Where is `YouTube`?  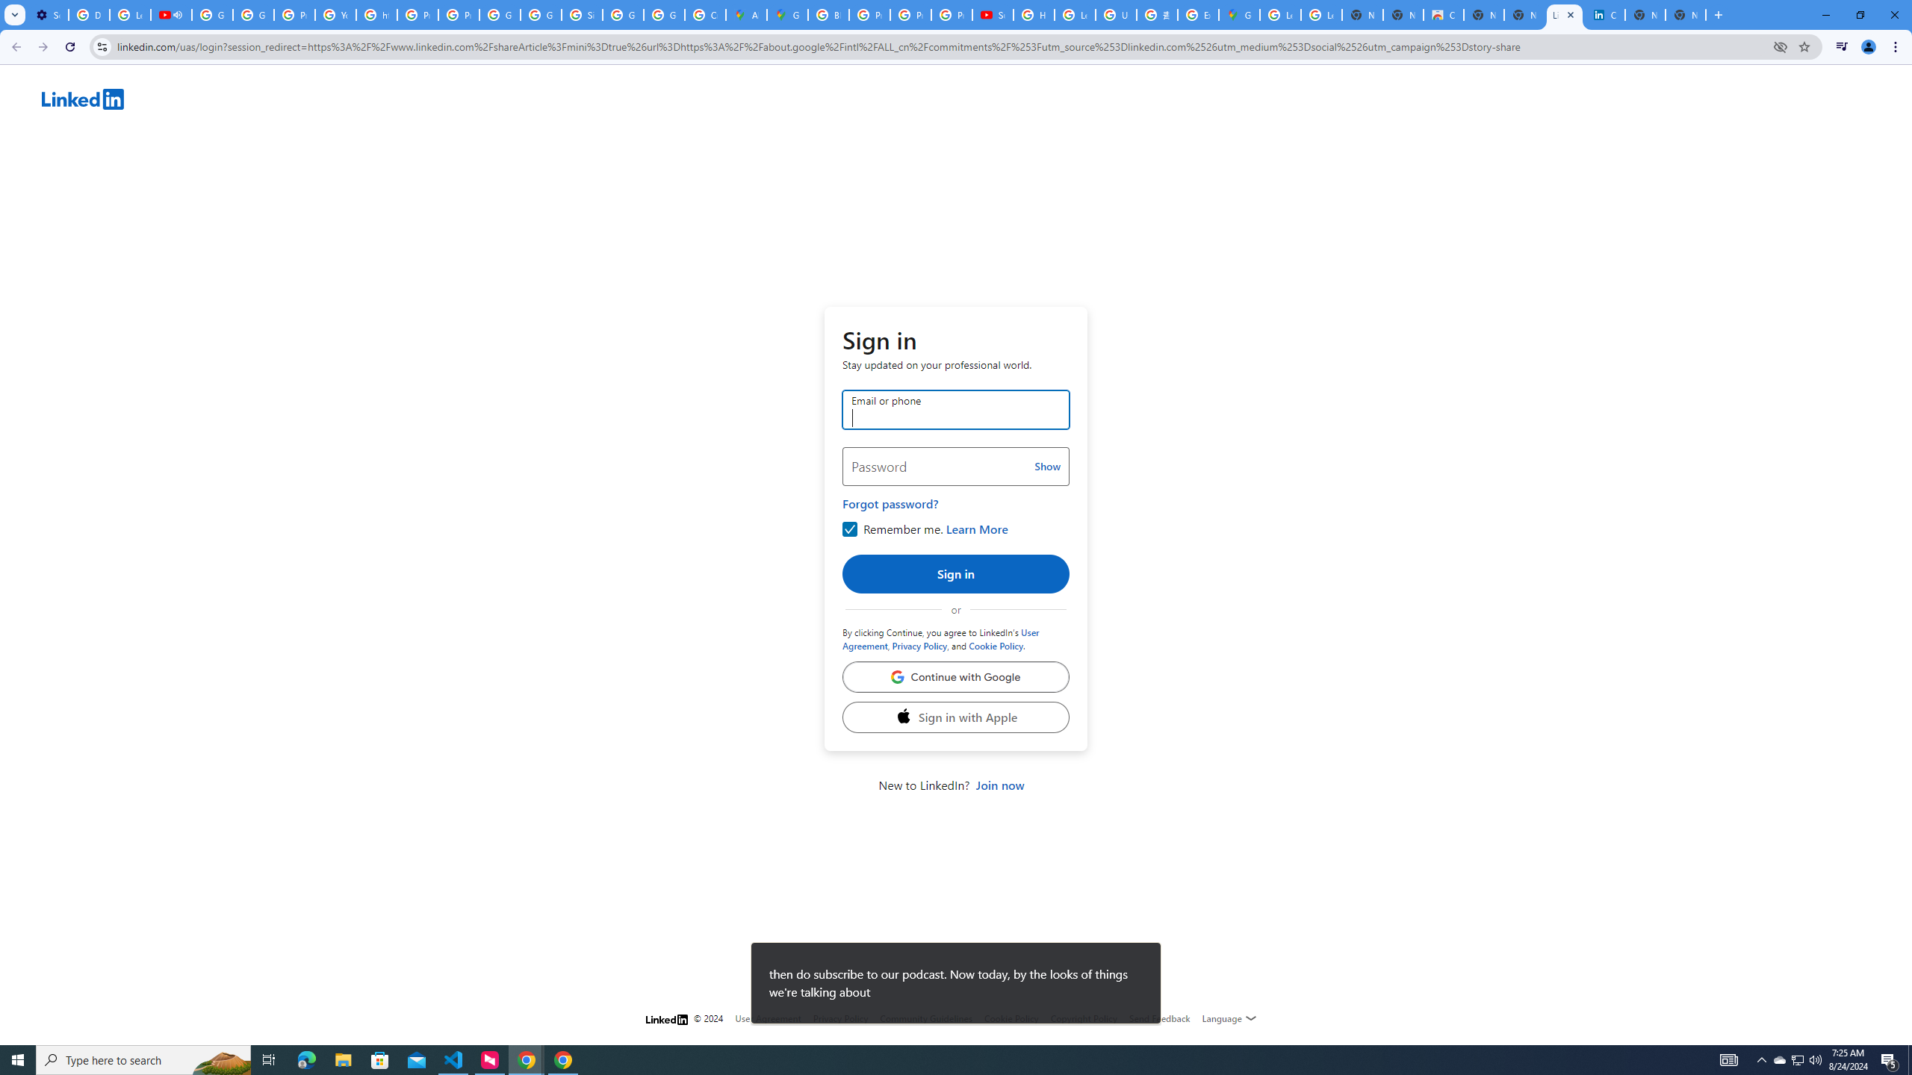
YouTube is located at coordinates (335, 15).